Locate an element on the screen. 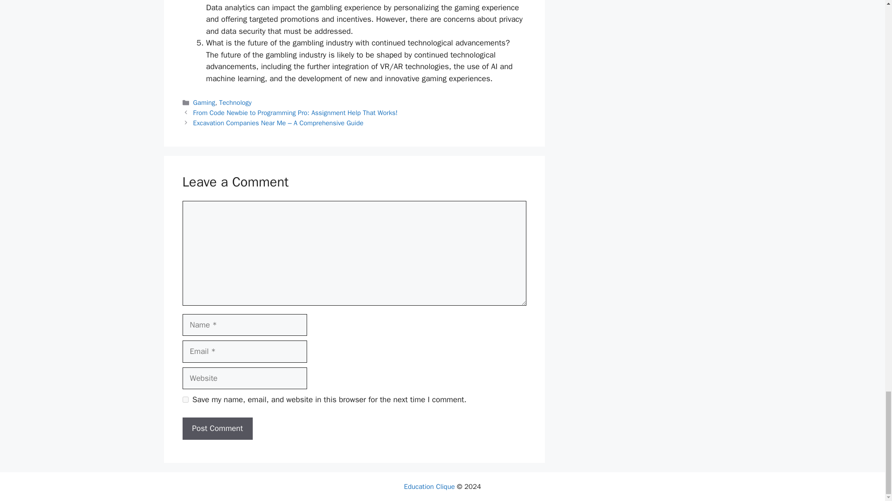  Post Comment is located at coordinates (217, 429).